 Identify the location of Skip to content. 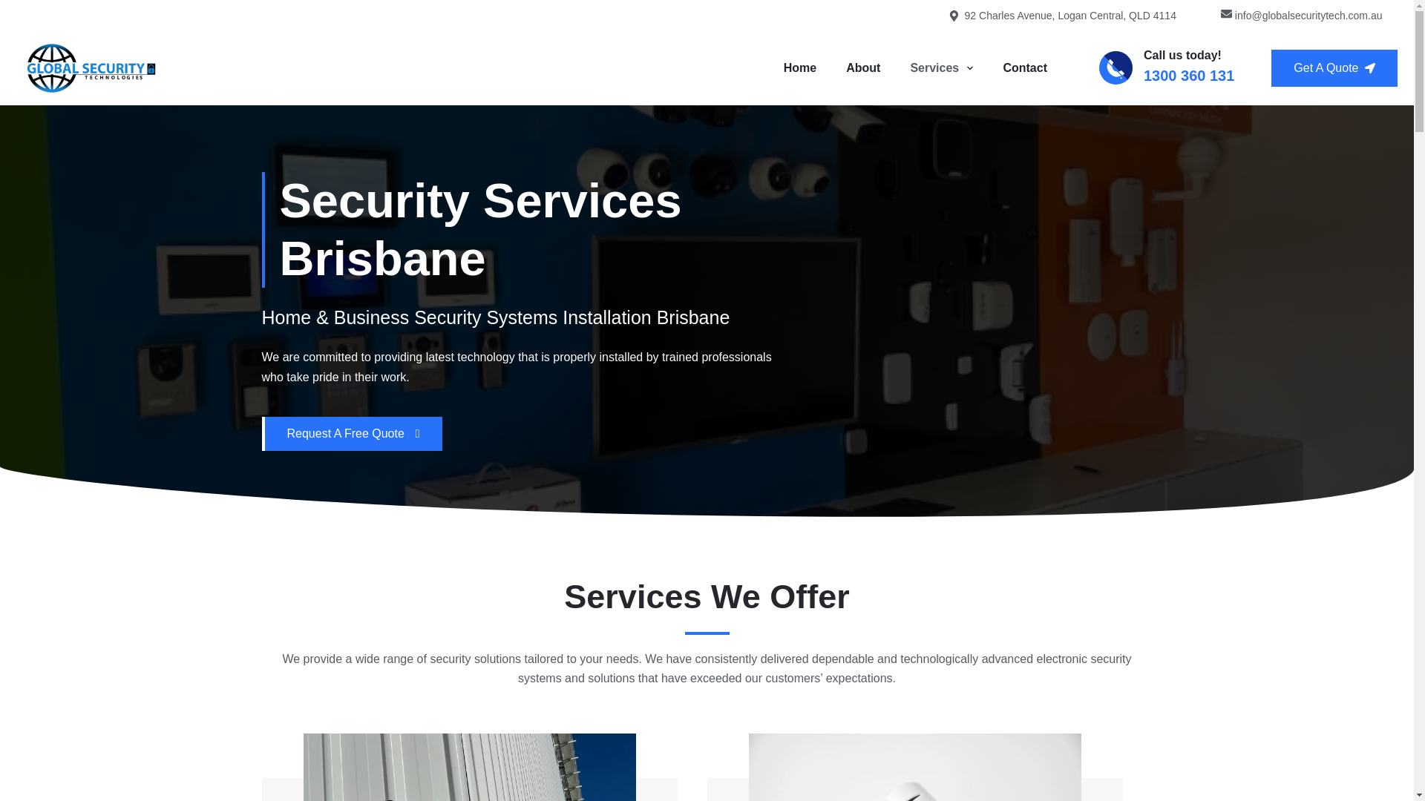
(15, 7).